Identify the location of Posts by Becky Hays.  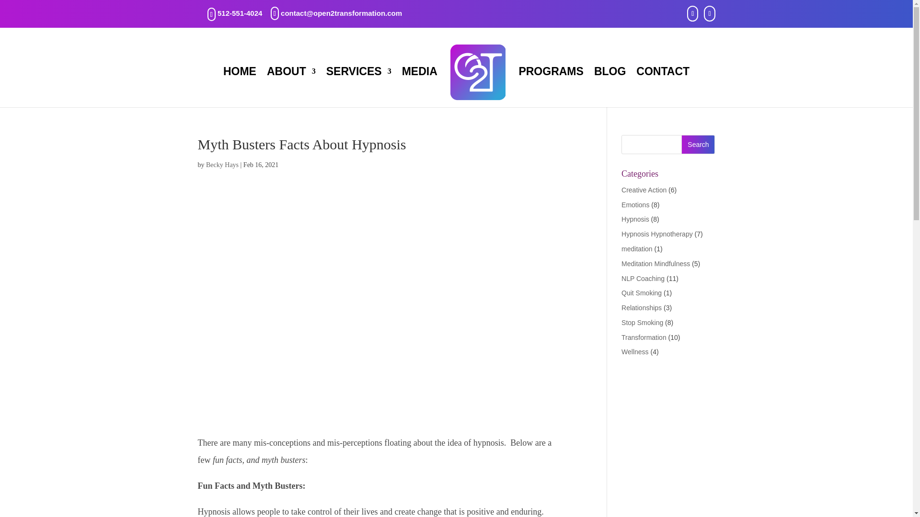
(222, 165).